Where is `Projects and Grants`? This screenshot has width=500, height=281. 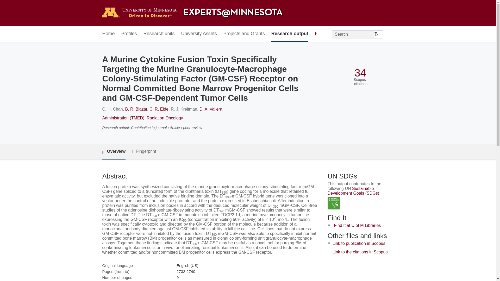
Projects and Grants is located at coordinates (244, 34).